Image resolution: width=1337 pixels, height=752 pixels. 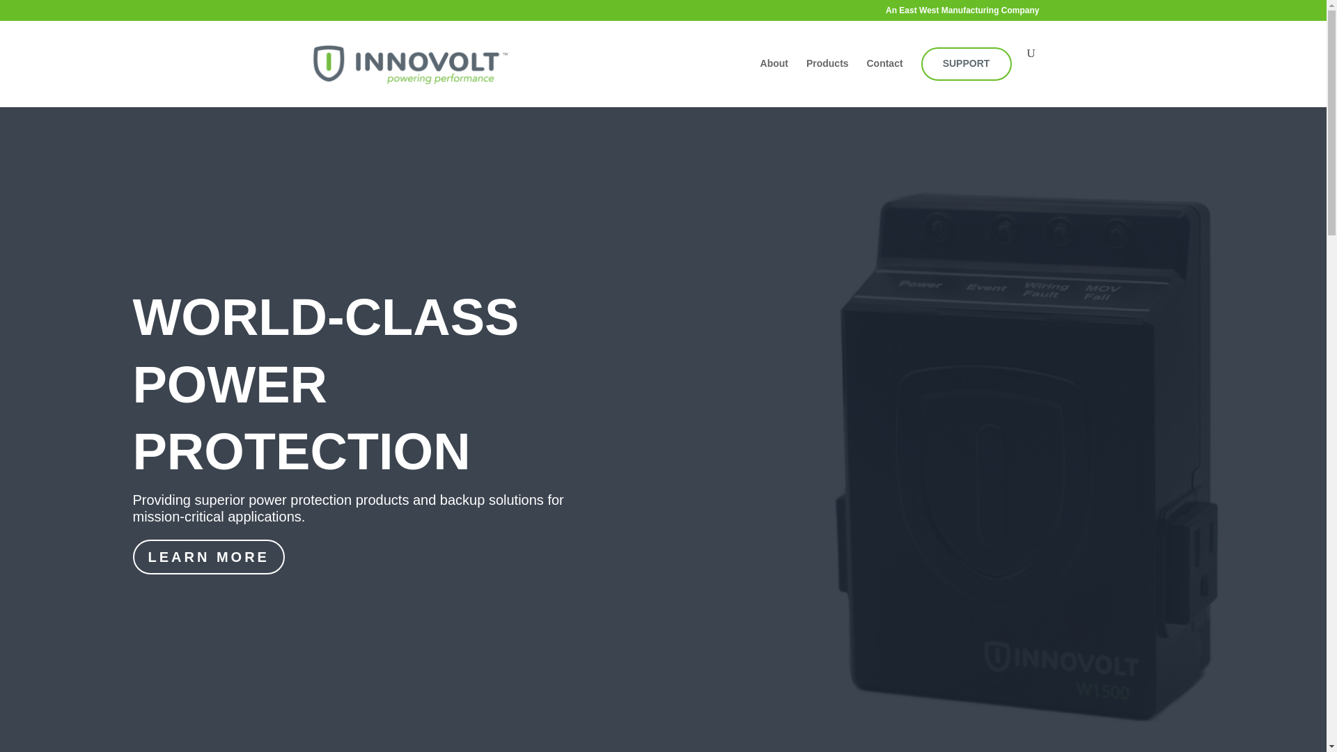 What do you see at coordinates (884, 77) in the screenshot?
I see `Contact` at bounding box center [884, 77].